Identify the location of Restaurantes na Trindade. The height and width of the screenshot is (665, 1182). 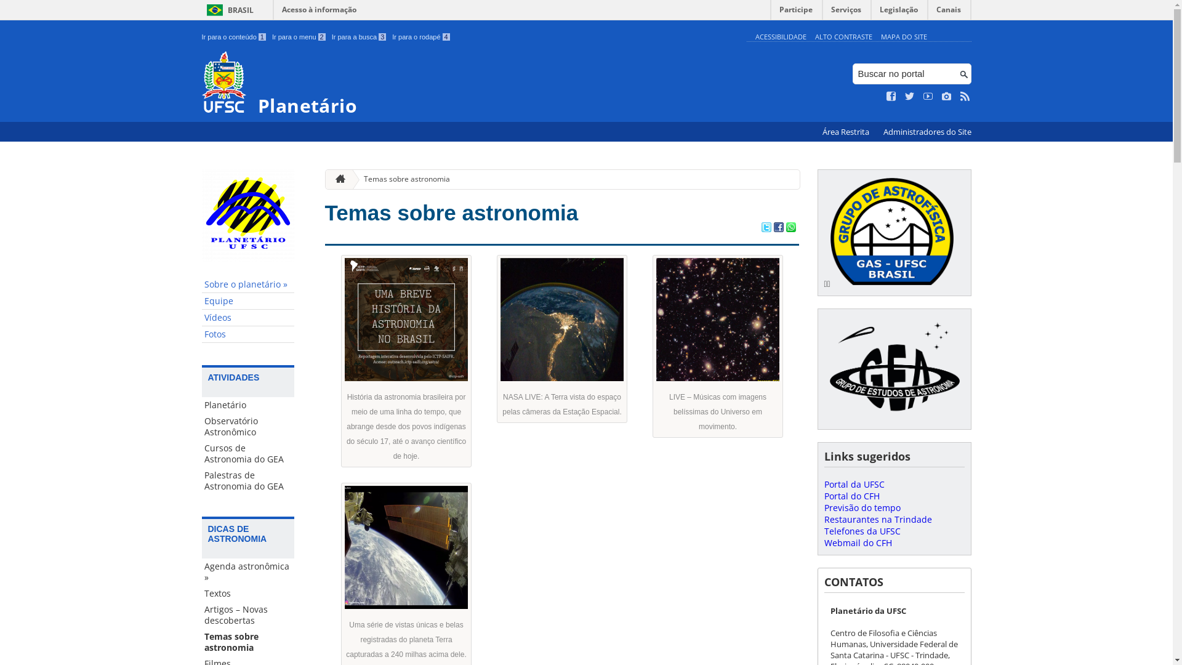
(878, 520).